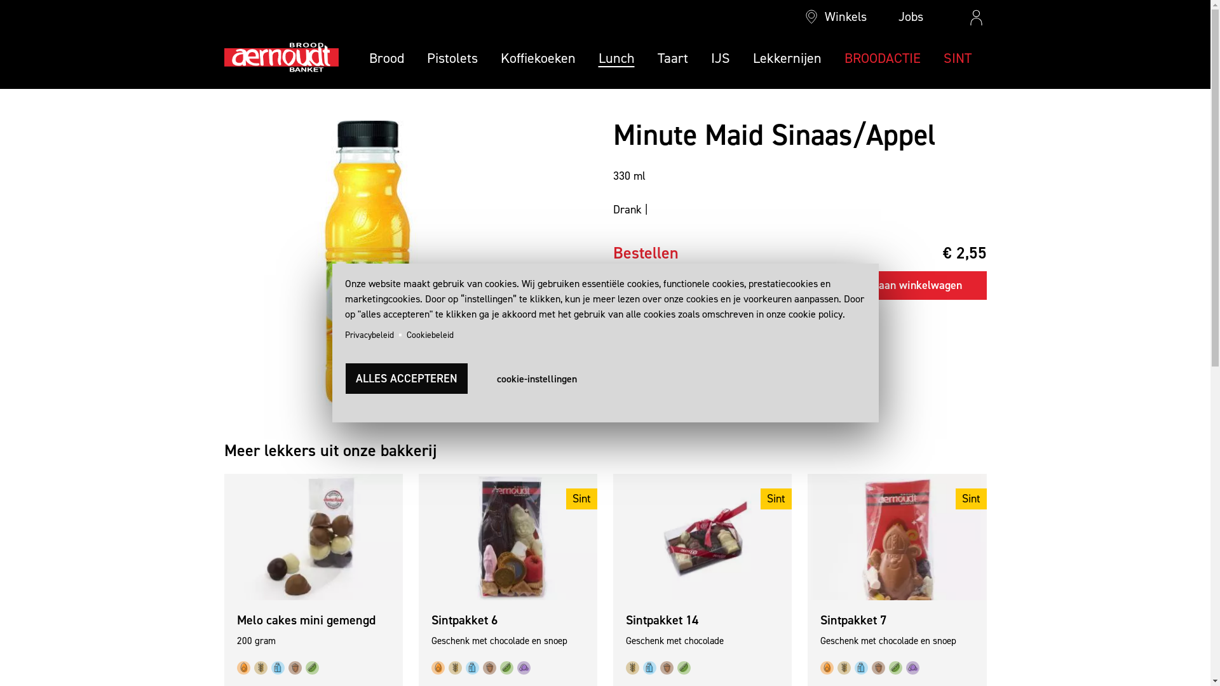 The image size is (1220, 686). Describe the element at coordinates (702, 537) in the screenshot. I see `Sint
Image` at that location.